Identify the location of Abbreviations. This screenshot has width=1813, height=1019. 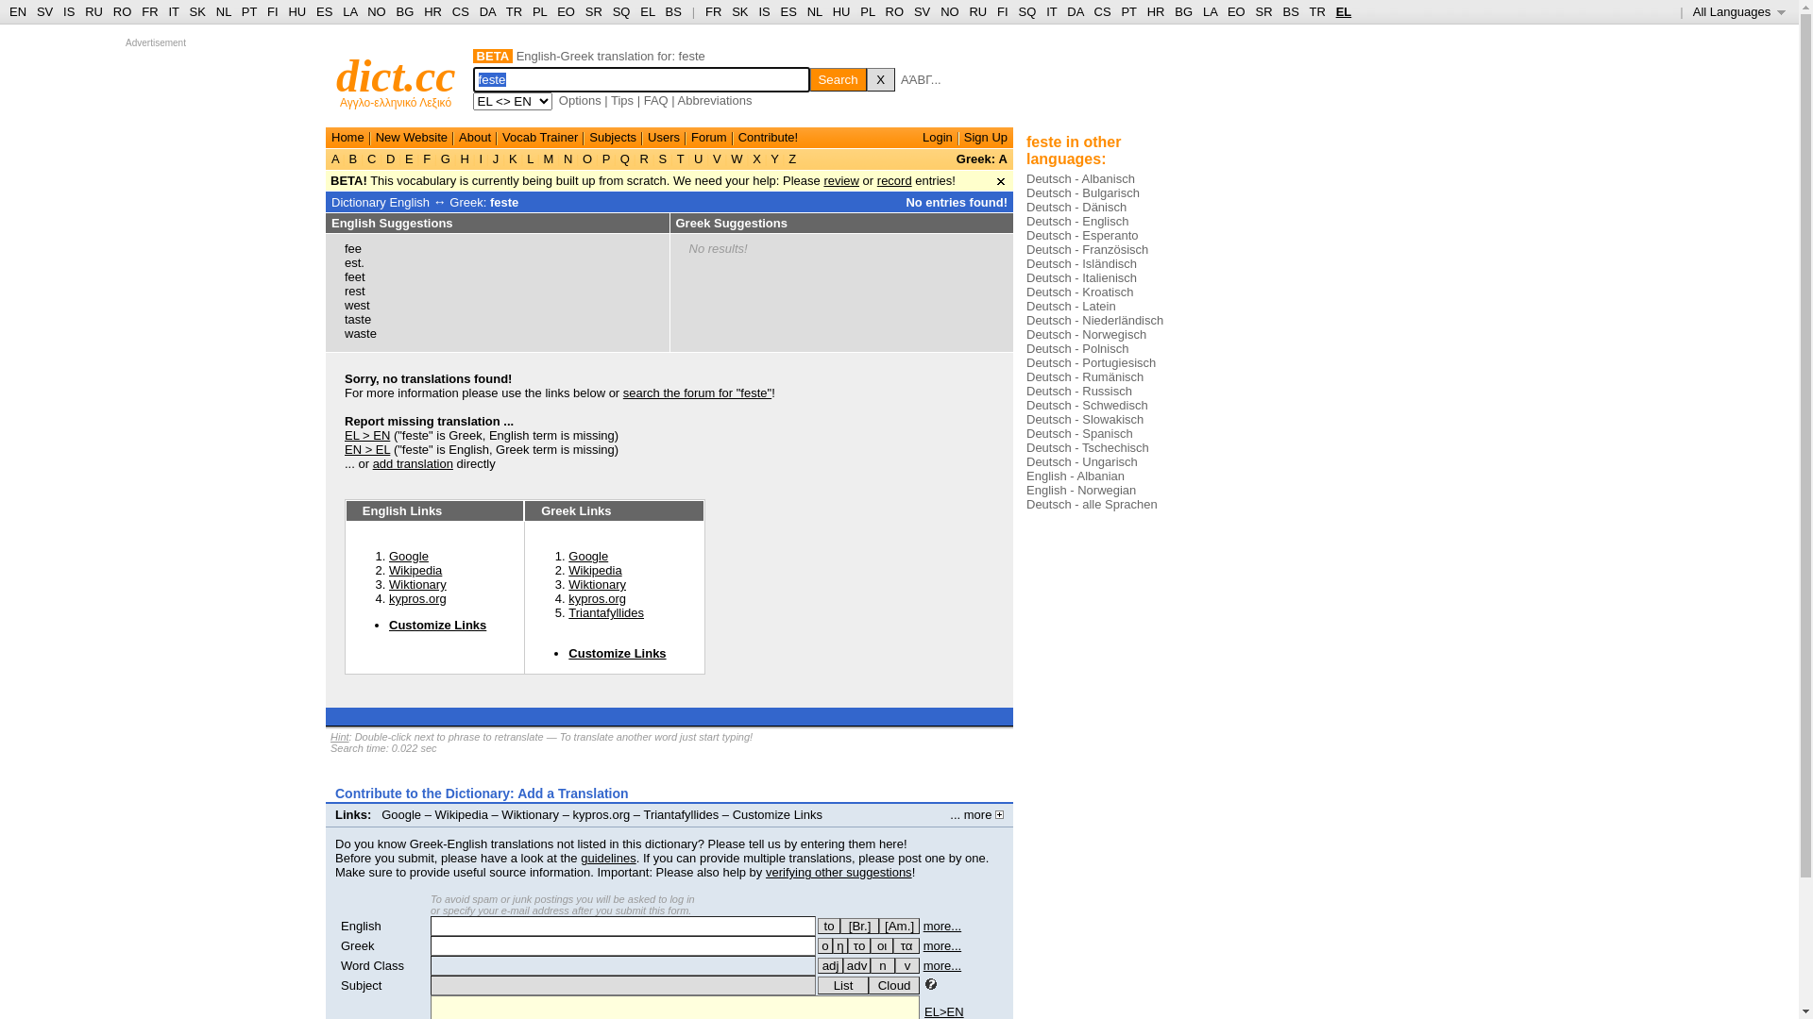
(716, 100).